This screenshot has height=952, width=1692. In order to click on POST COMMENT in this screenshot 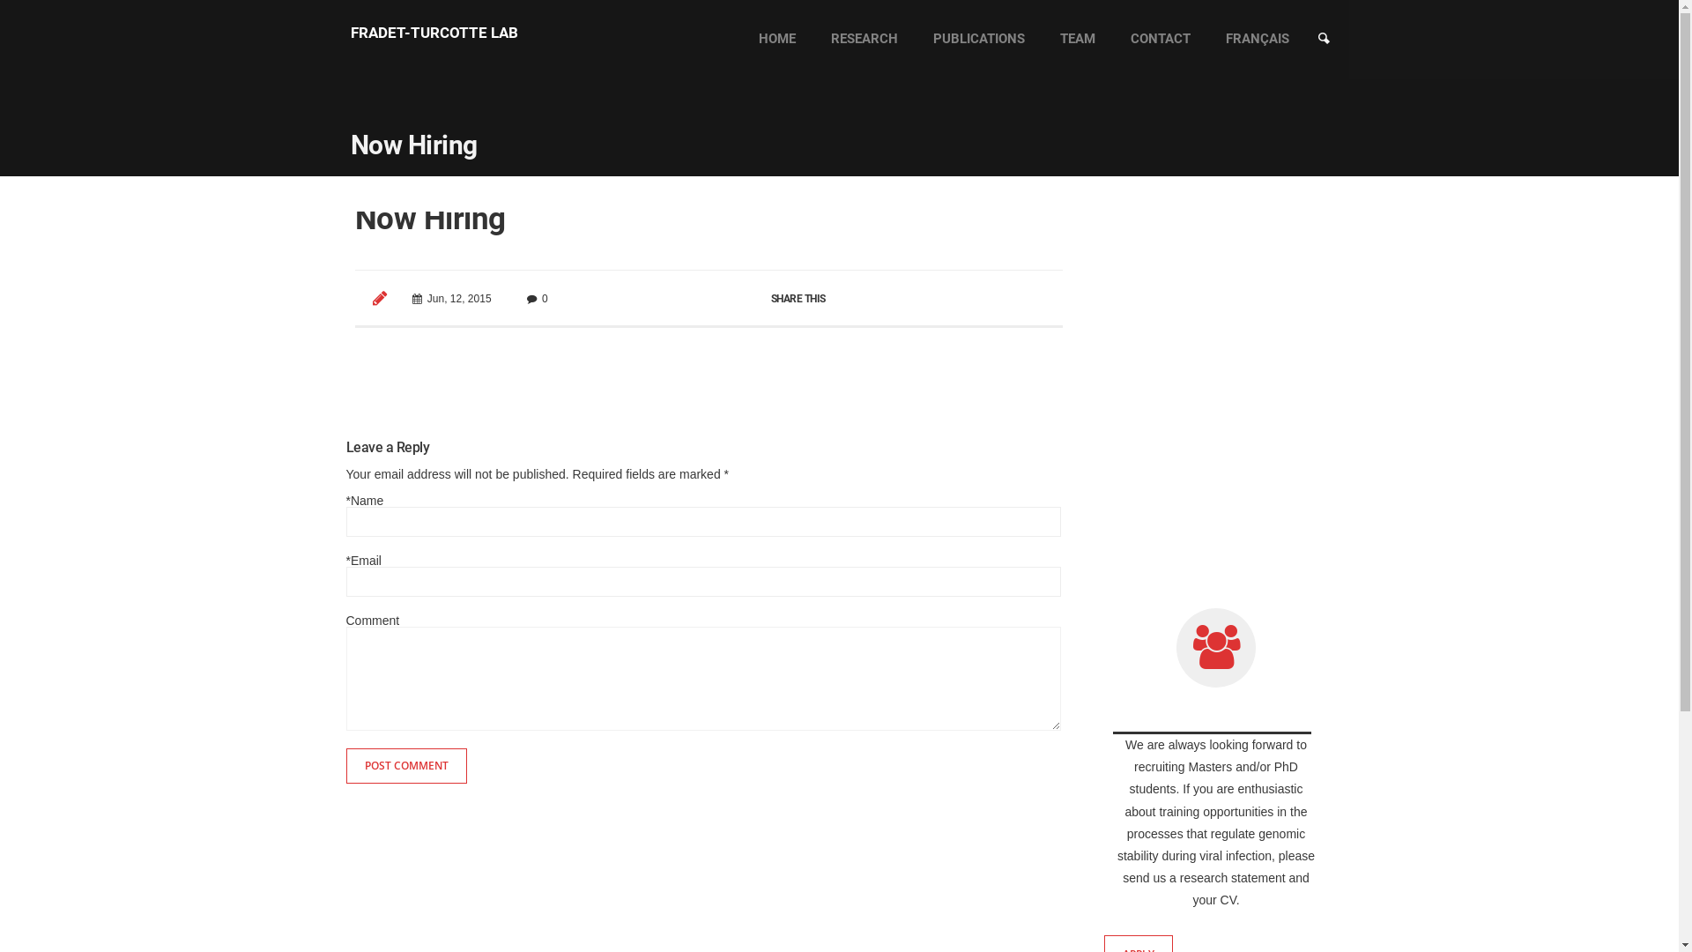, I will do `click(405, 766)`.